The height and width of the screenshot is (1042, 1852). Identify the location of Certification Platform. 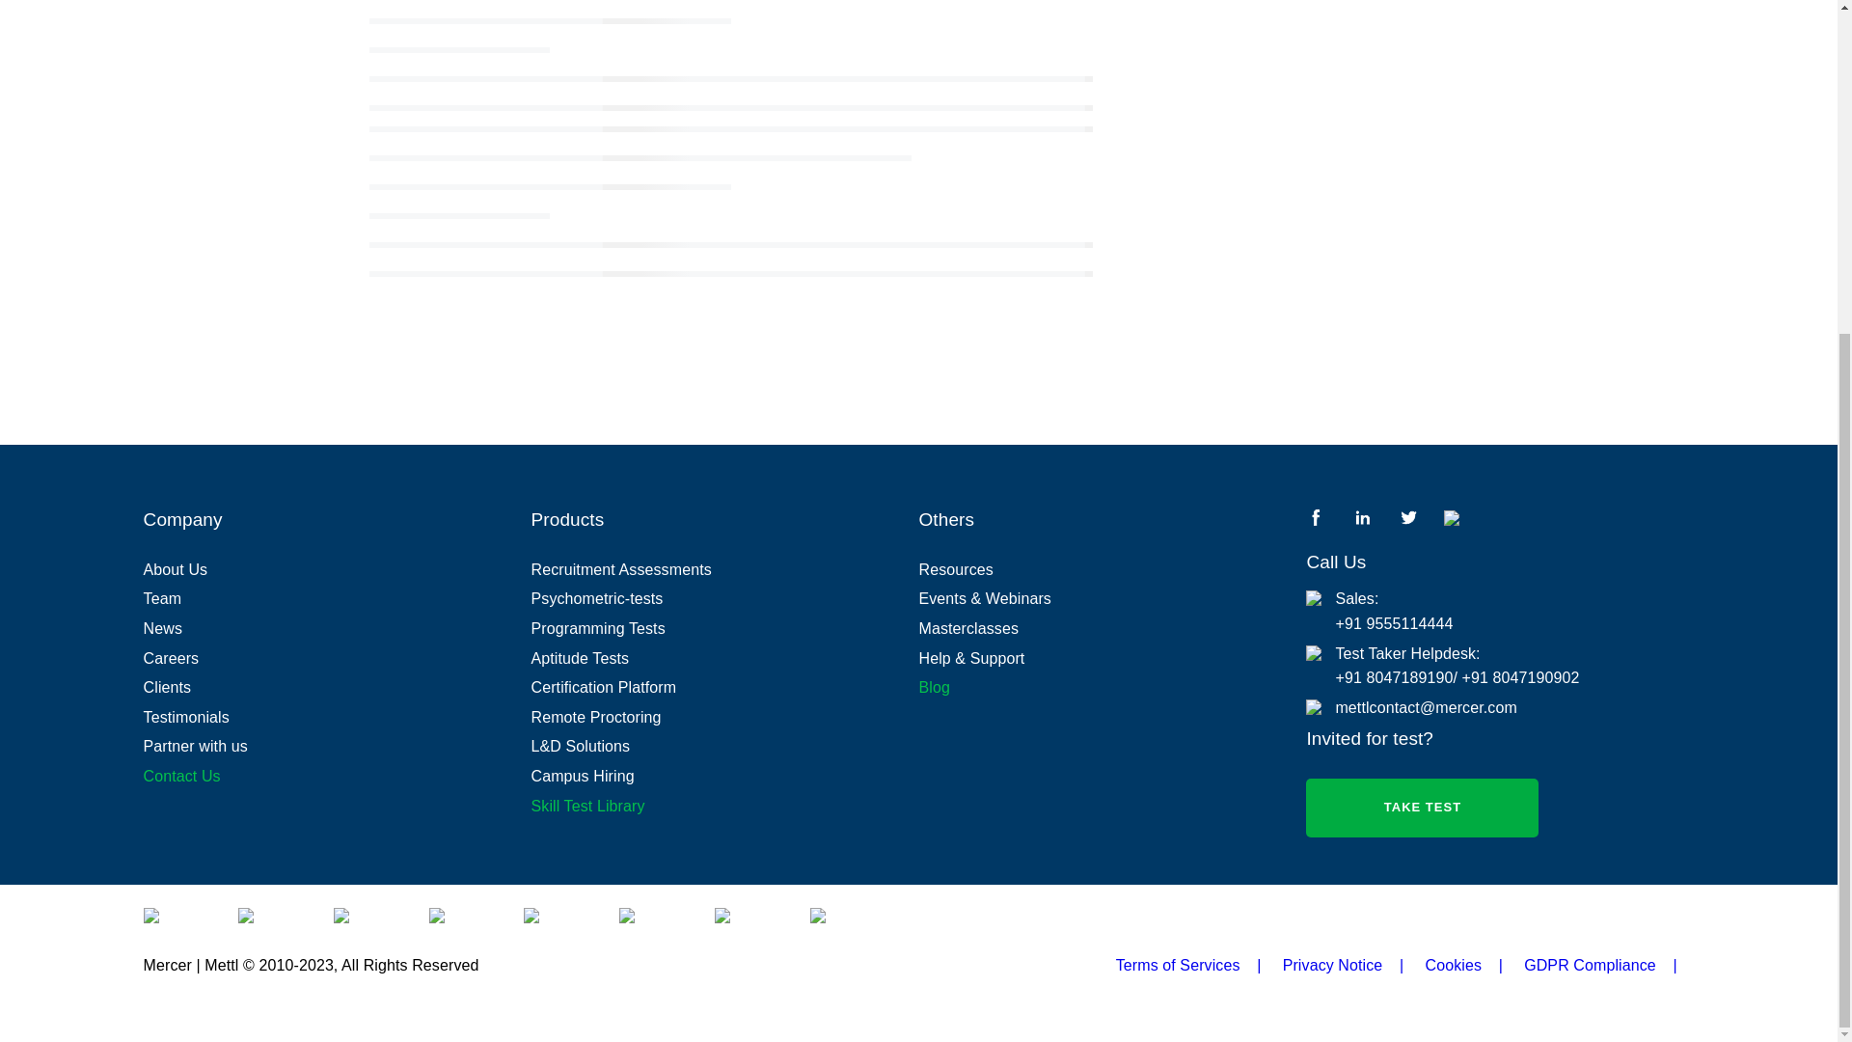
(725, 687).